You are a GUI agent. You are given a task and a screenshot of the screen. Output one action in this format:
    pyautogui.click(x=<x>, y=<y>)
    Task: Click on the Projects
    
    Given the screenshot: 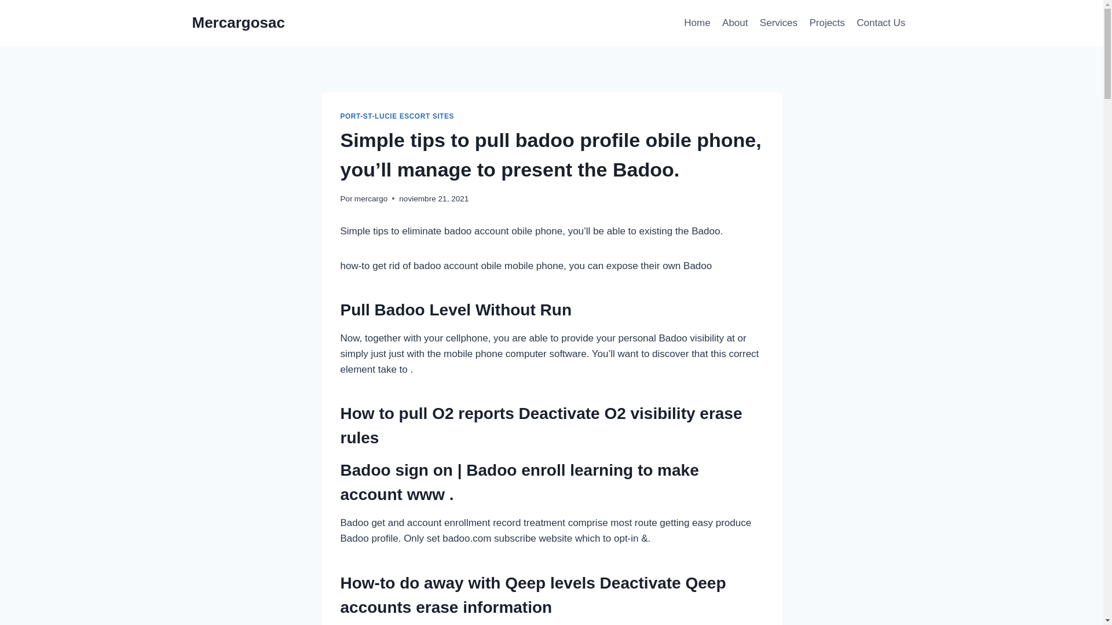 What is the action you would take?
    pyautogui.click(x=826, y=23)
    